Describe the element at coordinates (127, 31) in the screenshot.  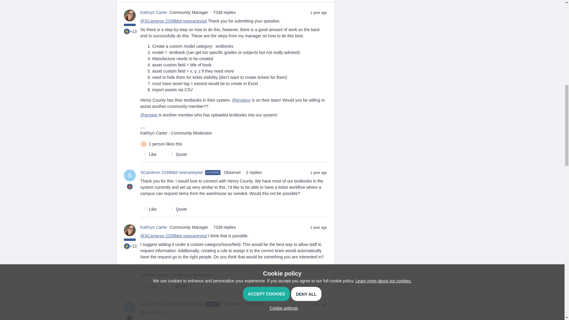
I see `2 Year Member` at that location.